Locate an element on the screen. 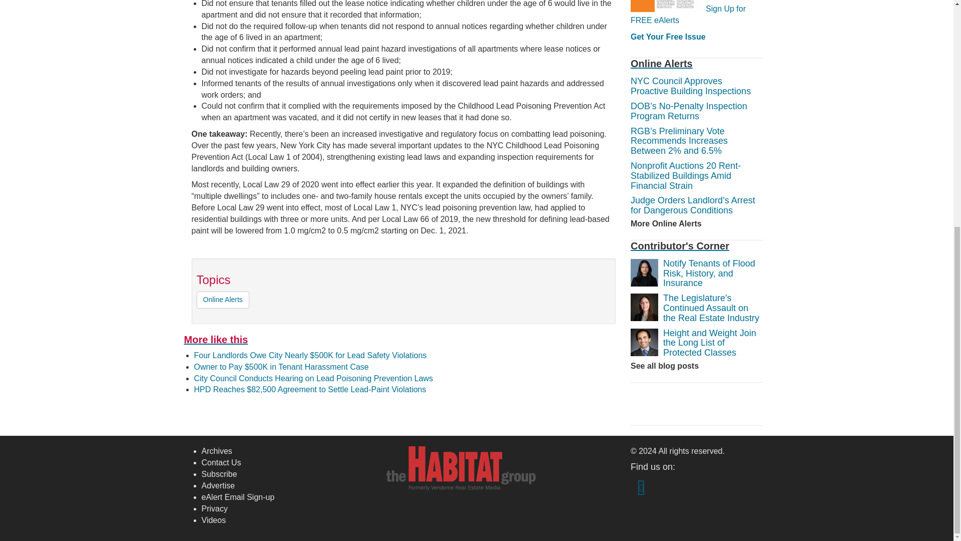 This screenshot has width=961, height=541. Subscribe to HCD newsletters and magazine is located at coordinates (218, 474).